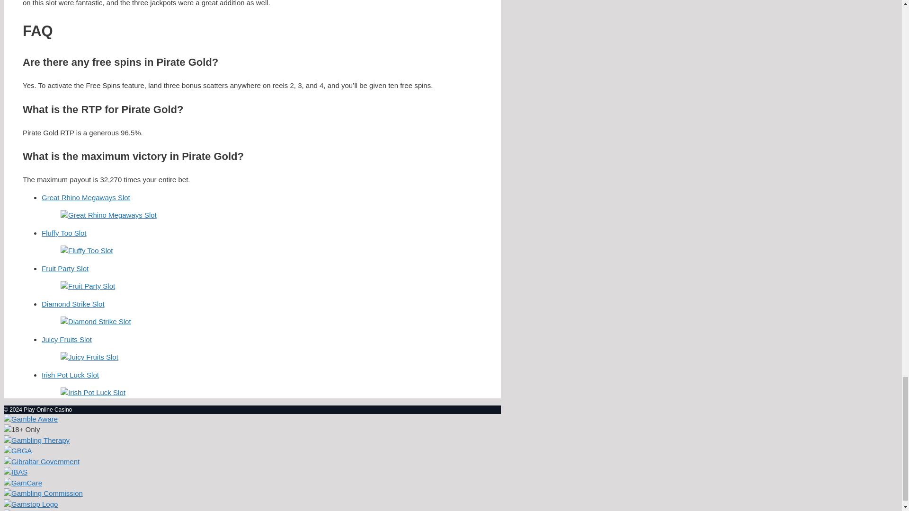 The height and width of the screenshot is (511, 909). What do you see at coordinates (261, 242) in the screenshot?
I see `Fluffy Too Slot` at bounding box center [261, 242].